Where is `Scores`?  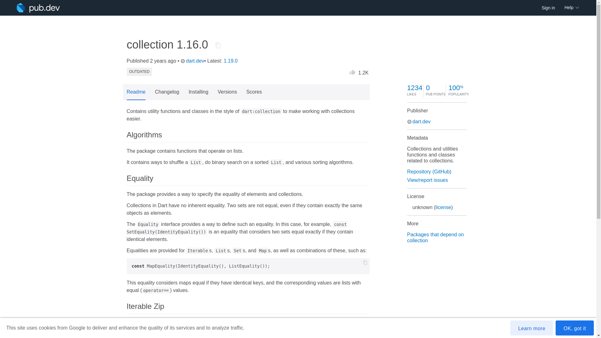
Scores is located at coordinates (254, 92).